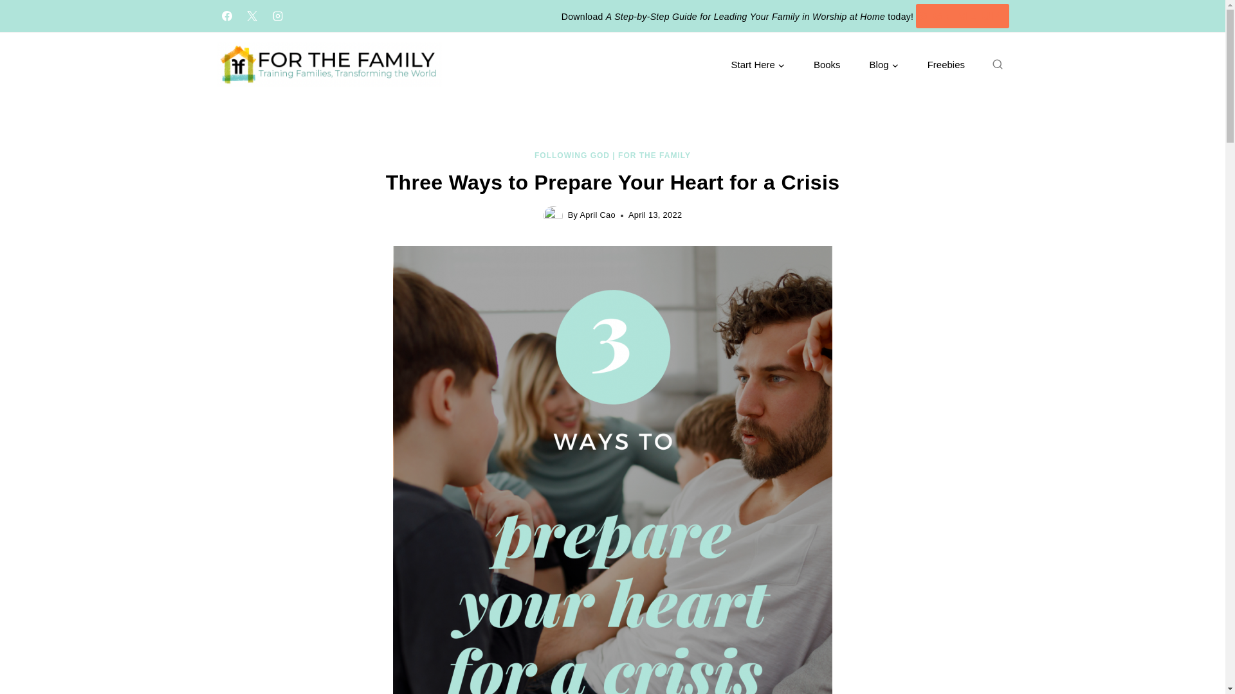  What do you see at coordinates (883, 65) in the screenshot?
I see `Blog` at bounding box center [883, 65].